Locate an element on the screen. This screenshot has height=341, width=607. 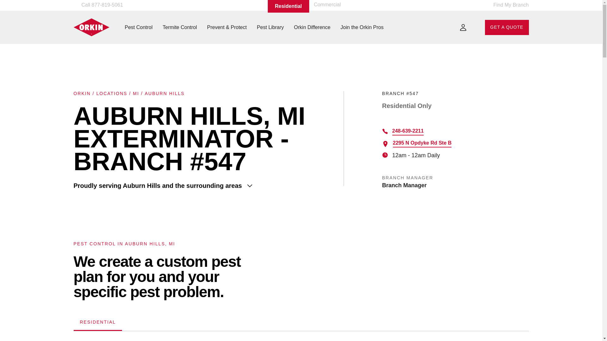
Commercial is located at coordinates (327, 4).